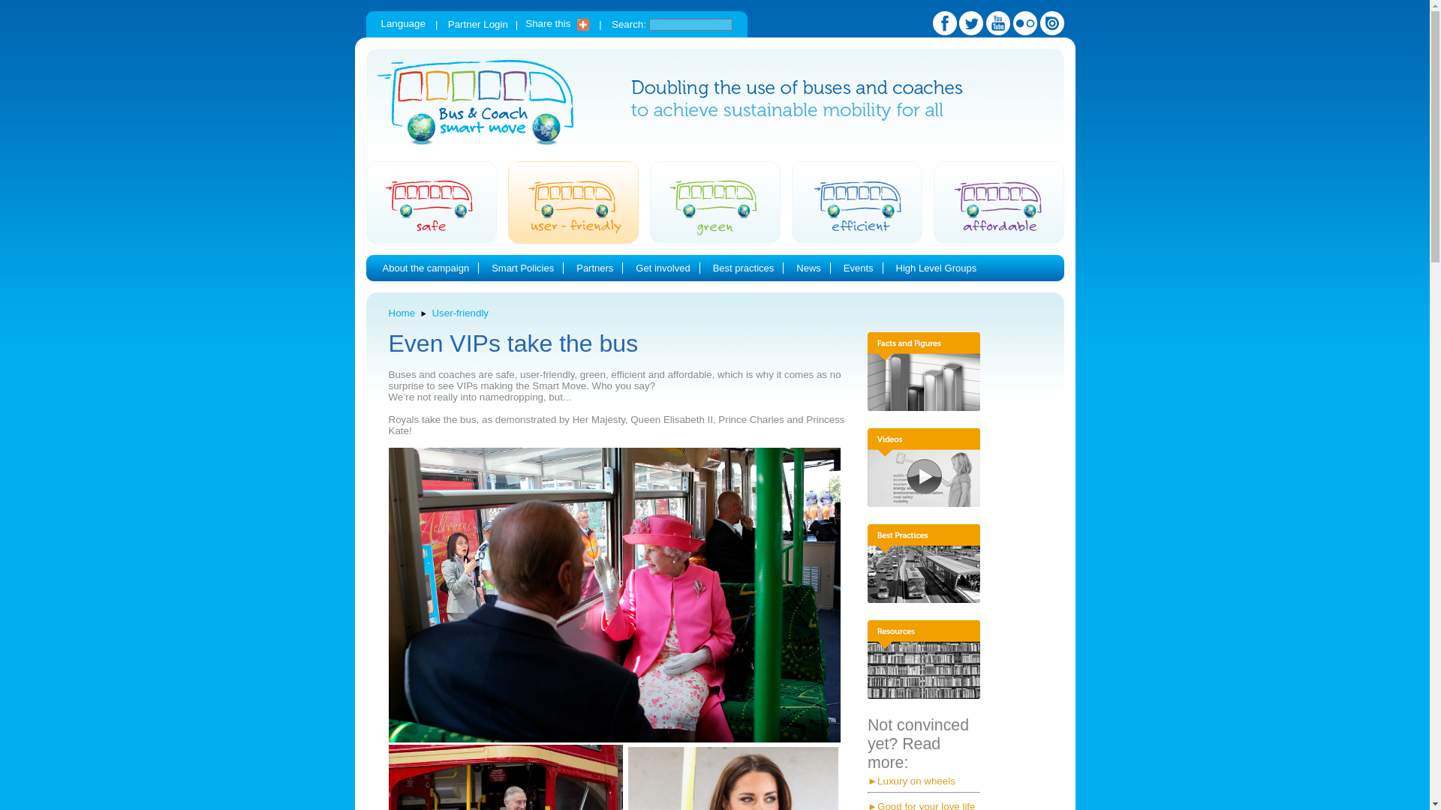 This screenshot has height=810, width=1441. Describe the element at coordinates (557, 22) in the screenshot. I see `Share this ` at that location.